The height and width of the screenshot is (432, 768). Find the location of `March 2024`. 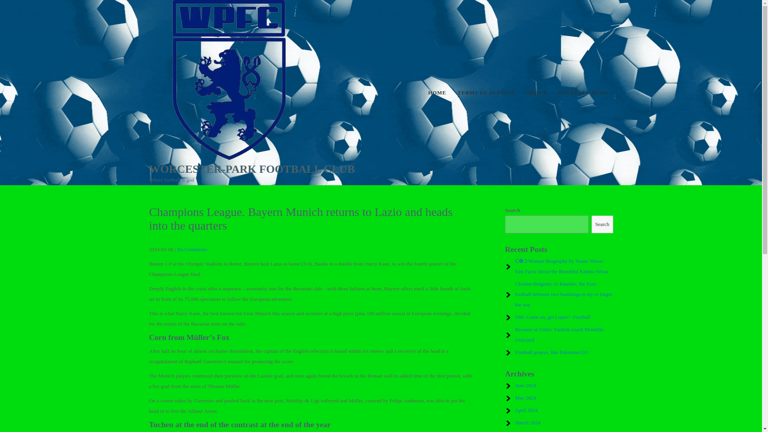

March 2024 is located at coordinates (528, 422).